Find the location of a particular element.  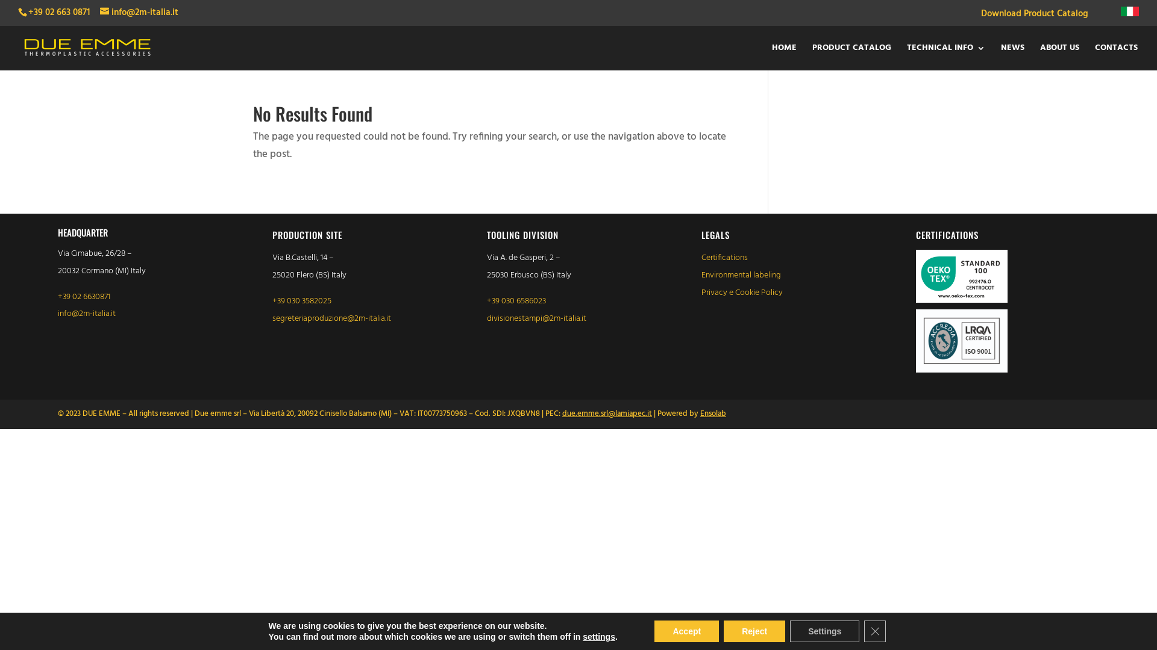

TECHNICAL INFO is located at coordinates (946, 57).